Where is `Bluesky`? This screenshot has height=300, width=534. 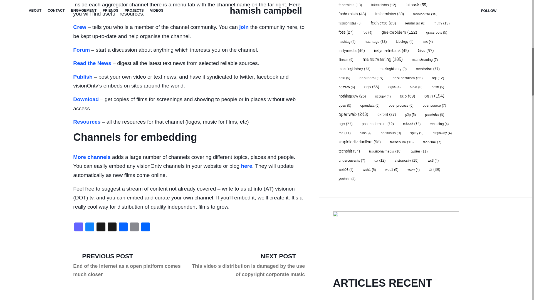
Bluesky is located at coordinates (90, 228).